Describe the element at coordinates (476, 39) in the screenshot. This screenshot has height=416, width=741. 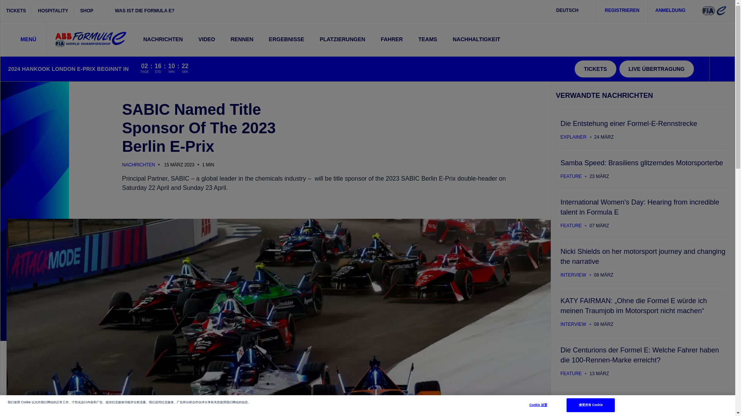
I see `NACHHALTIGKEIT` at that location.